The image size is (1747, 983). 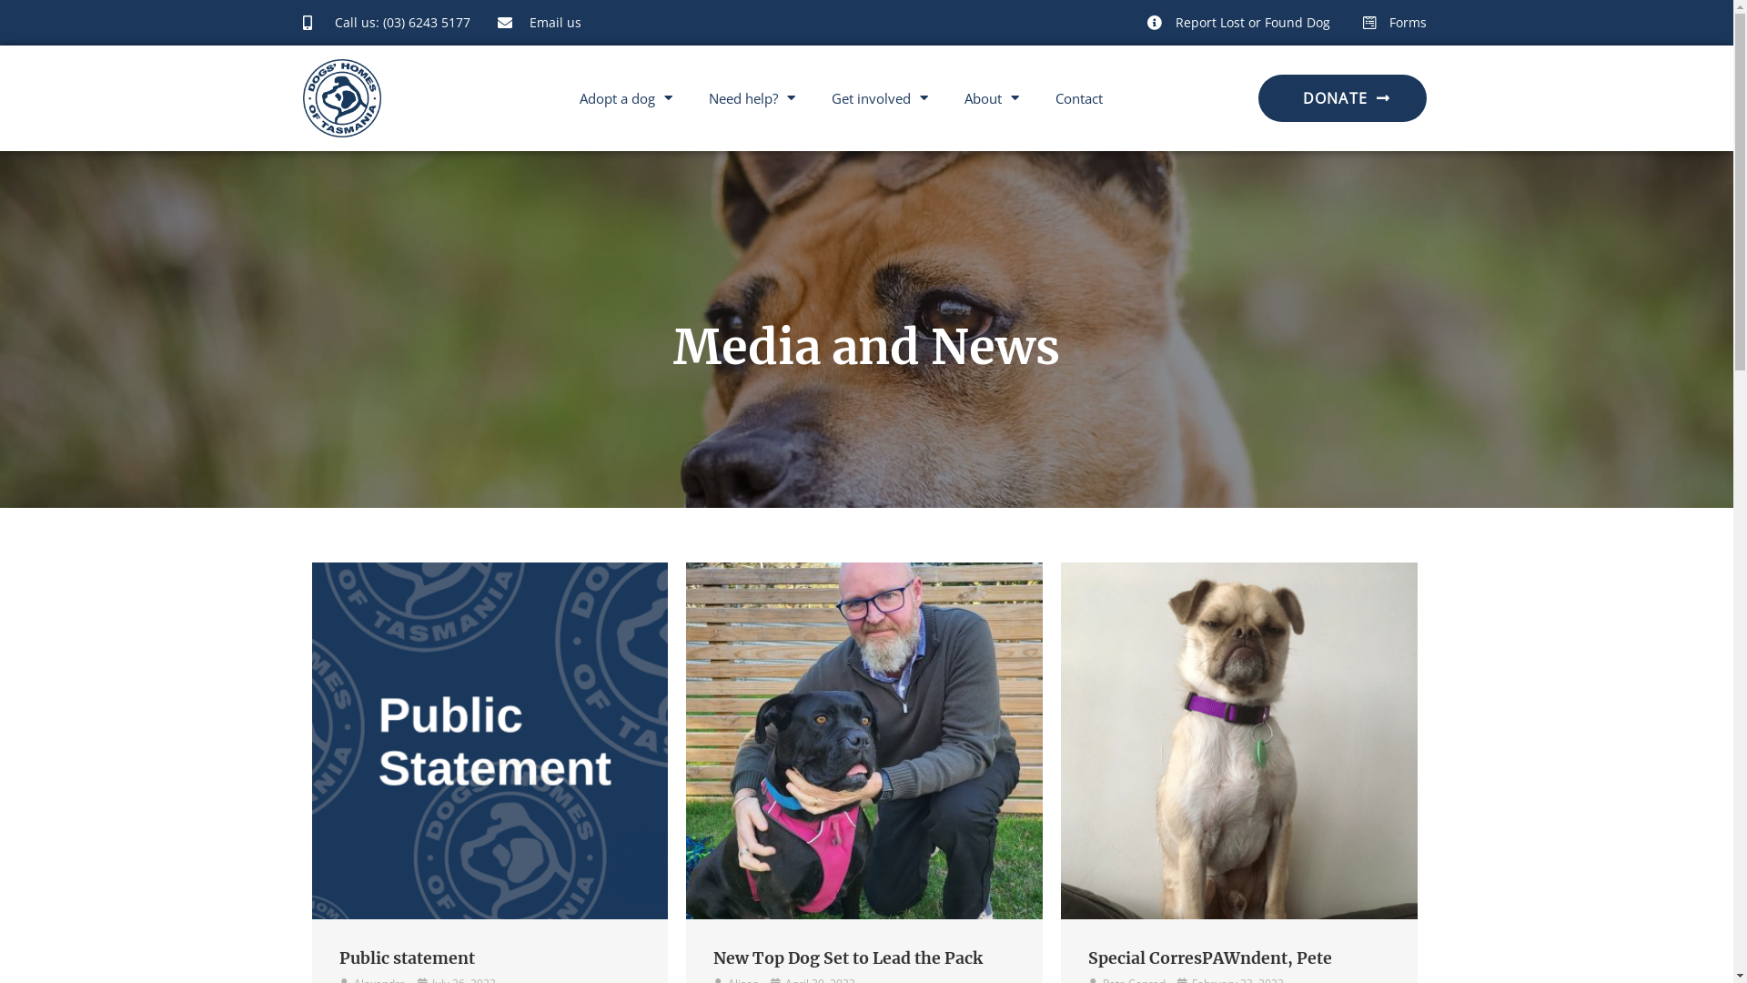 I want to click on Adopt a dog, so click(x=626, y=98).